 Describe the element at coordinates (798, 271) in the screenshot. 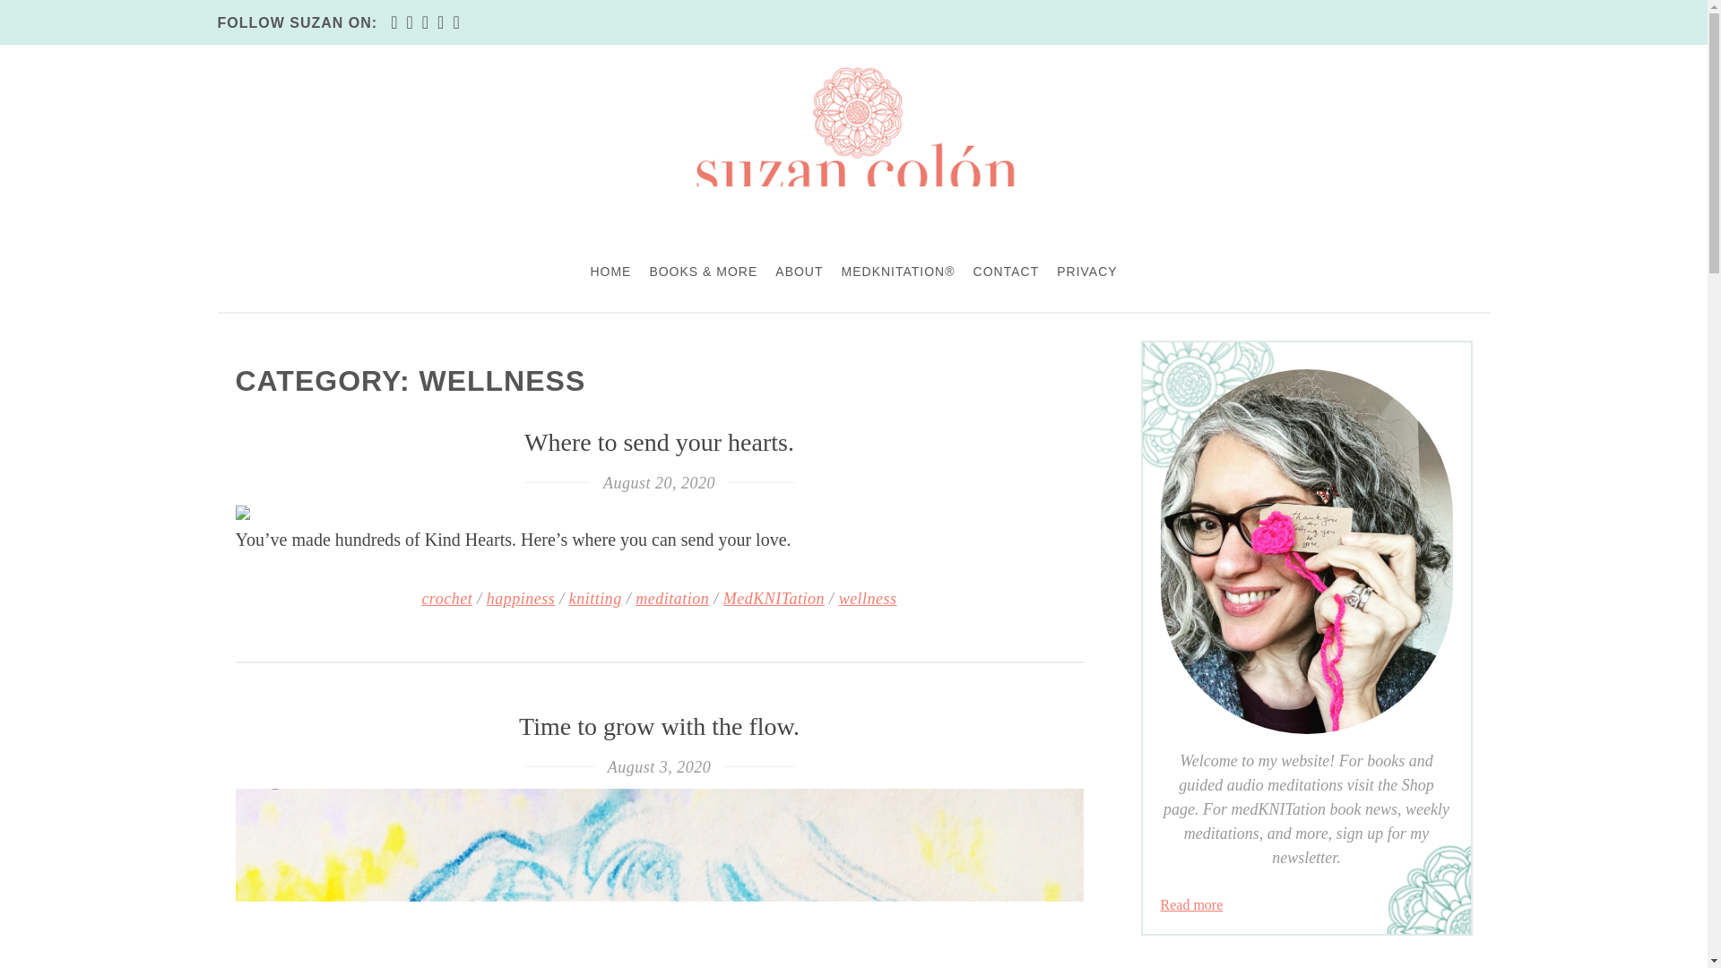

I see `ABOUT` at that location.